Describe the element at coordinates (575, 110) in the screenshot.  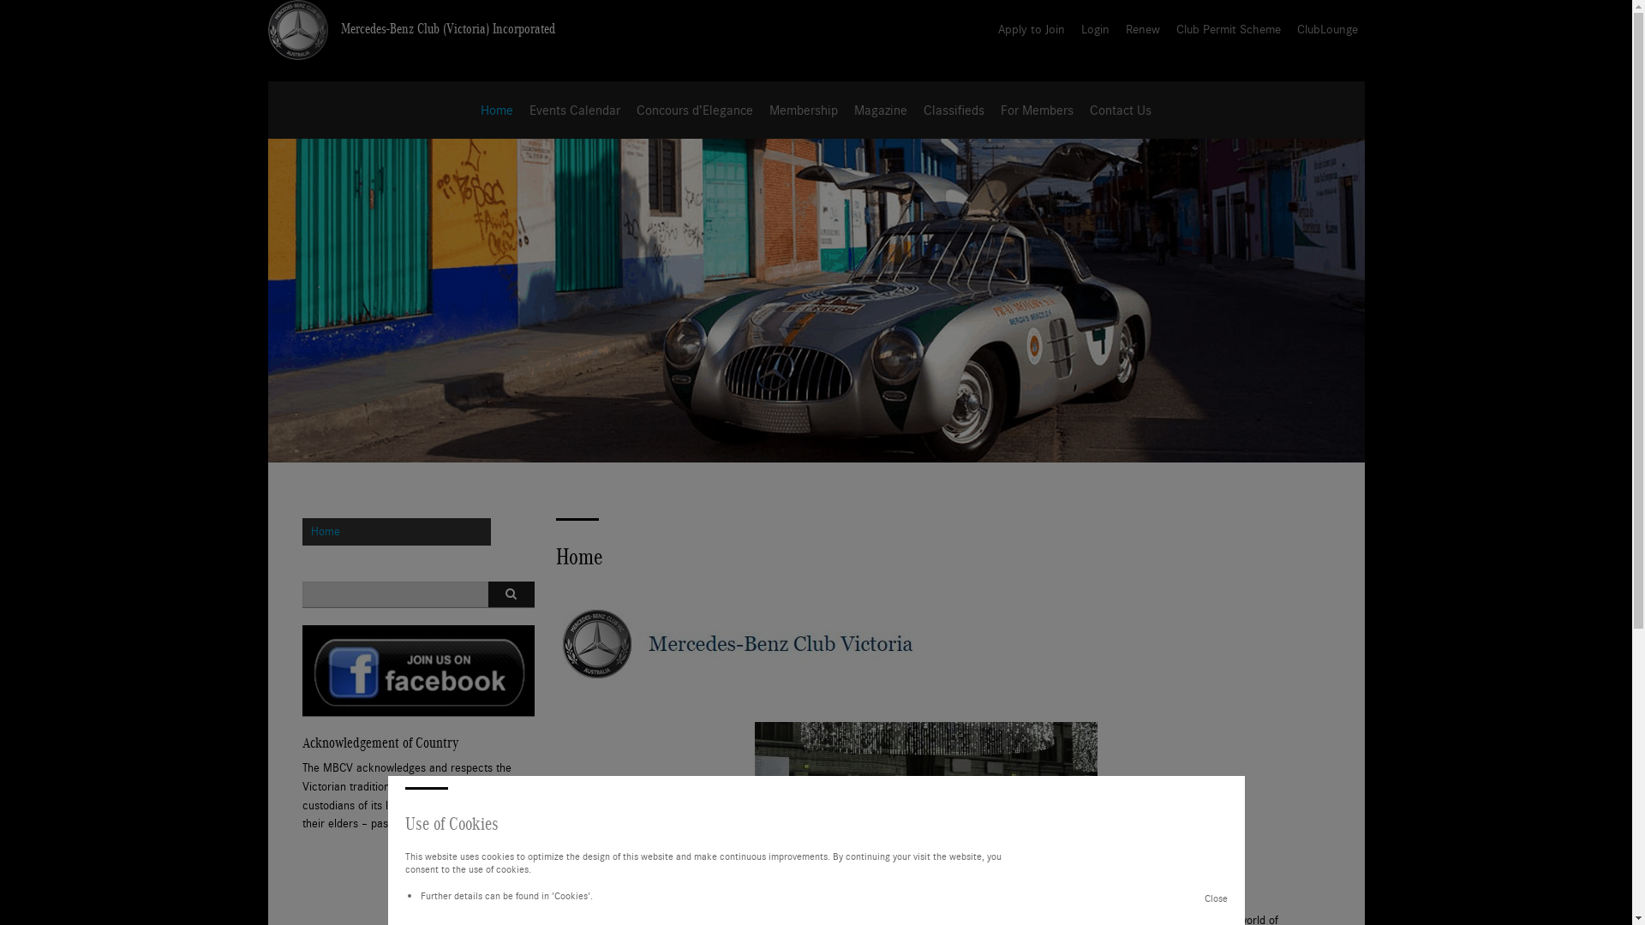
I see `Events Calendar` at that location.